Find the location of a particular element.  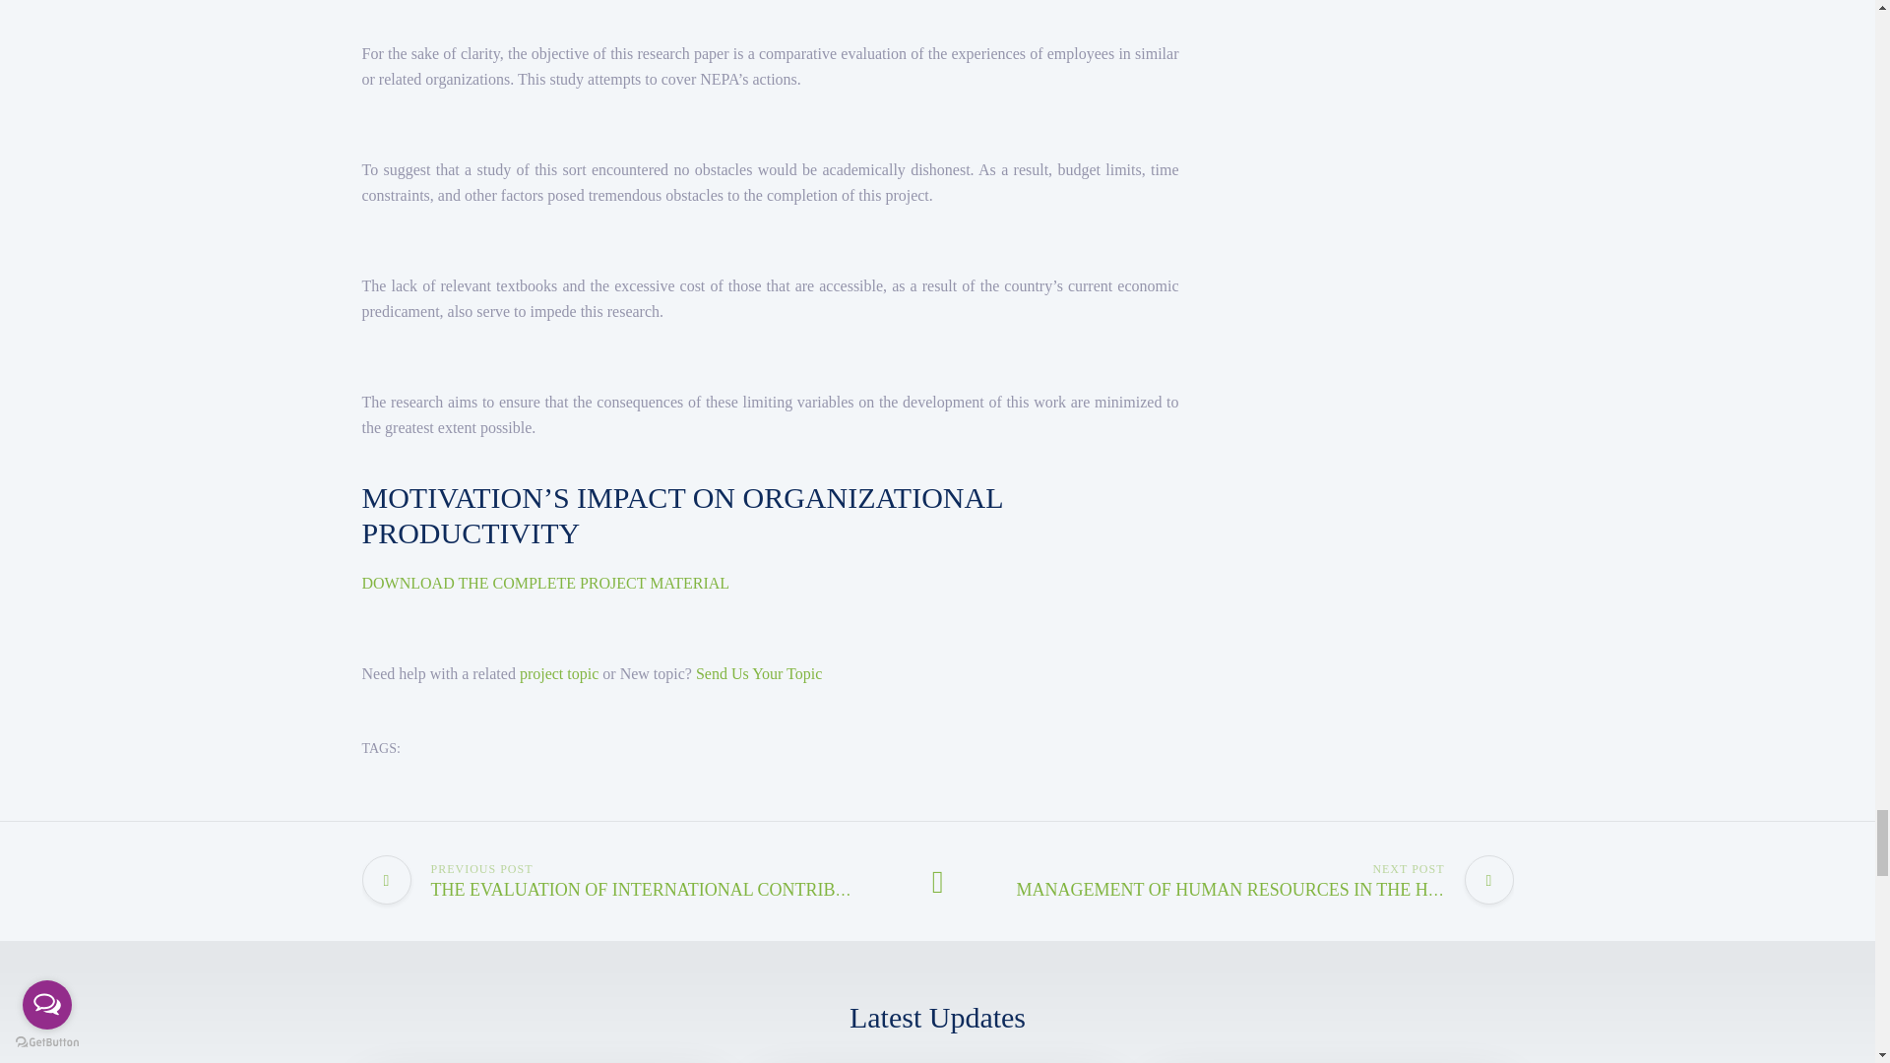

DOWNLOAD THE COMPLETE PROJECT MATERIAL is located at coordinates (545, 583).